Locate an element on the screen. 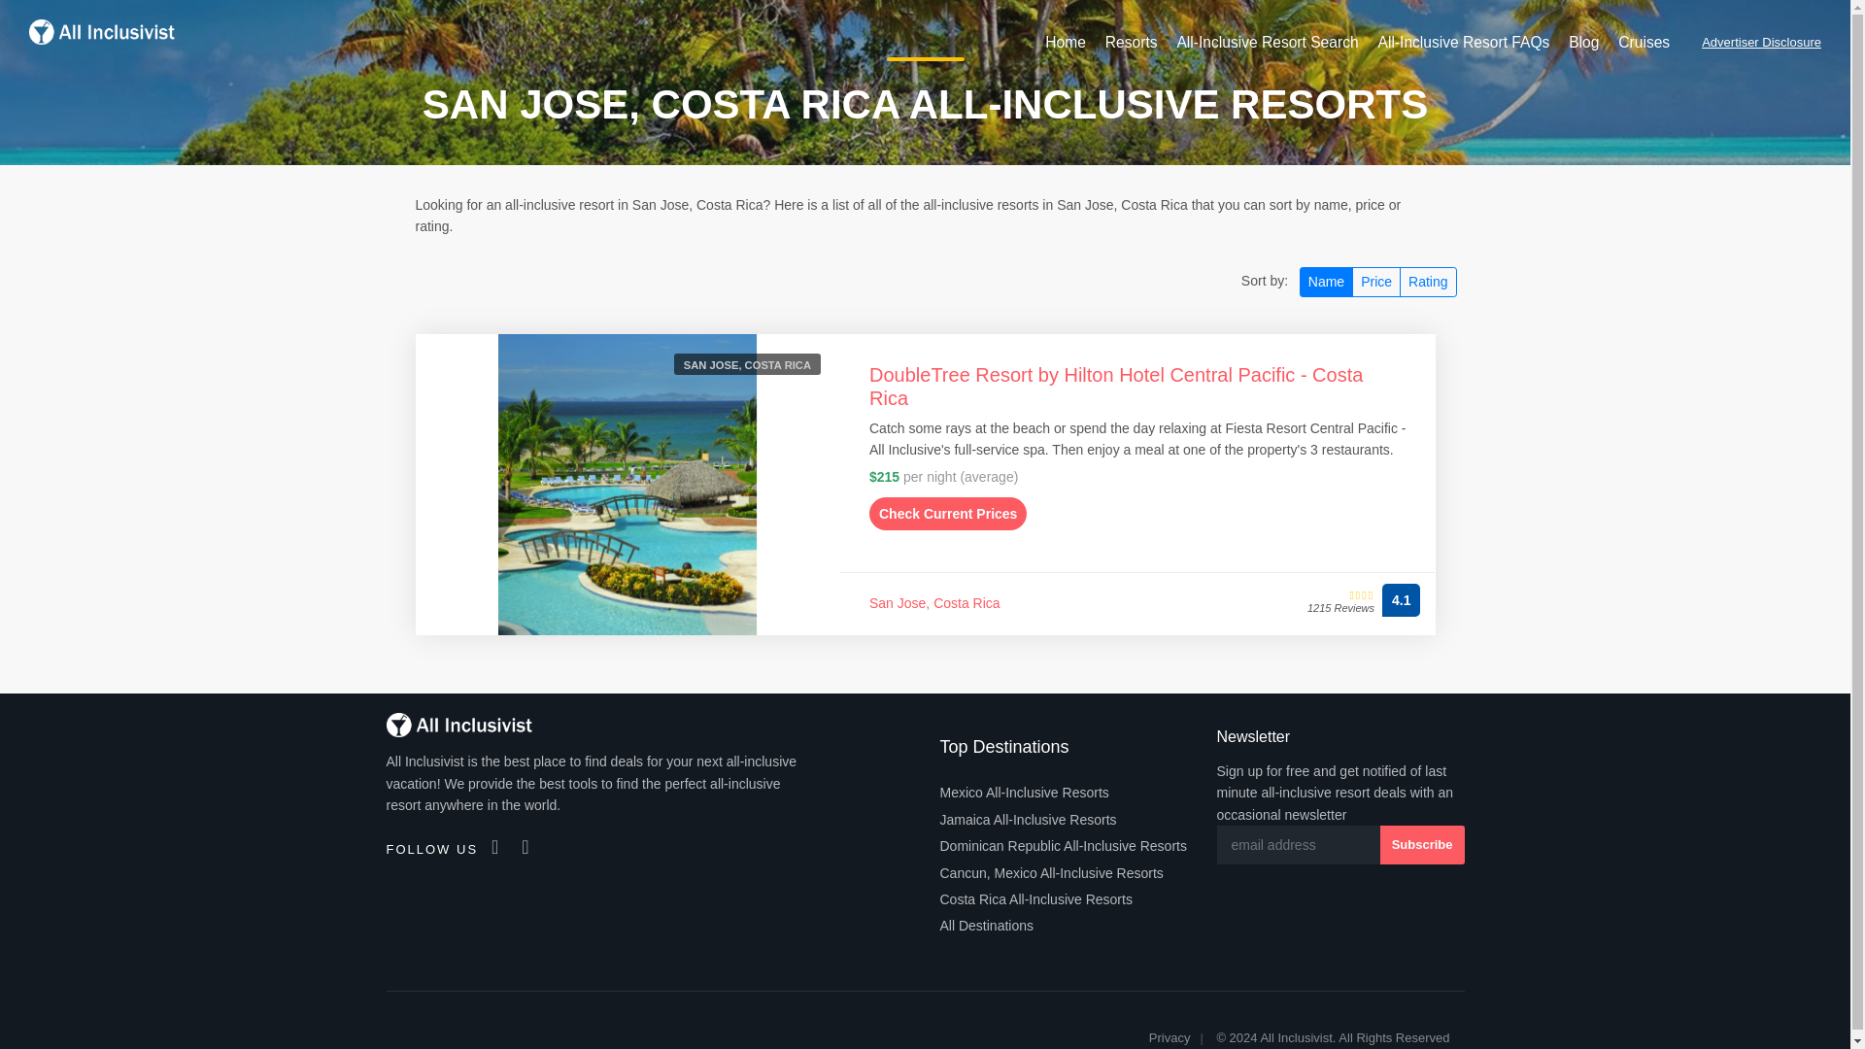 The height and width of the screenshot is (1049, 1865). Costa Rica All-Inclusive Resorts is located at coordinates (1035, 899).